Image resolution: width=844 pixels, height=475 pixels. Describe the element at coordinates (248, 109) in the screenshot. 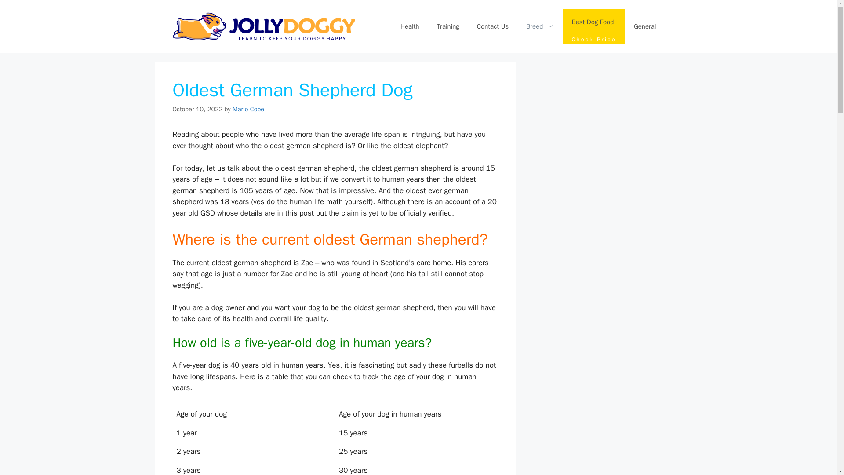

I see `Mario Cope` at that location.